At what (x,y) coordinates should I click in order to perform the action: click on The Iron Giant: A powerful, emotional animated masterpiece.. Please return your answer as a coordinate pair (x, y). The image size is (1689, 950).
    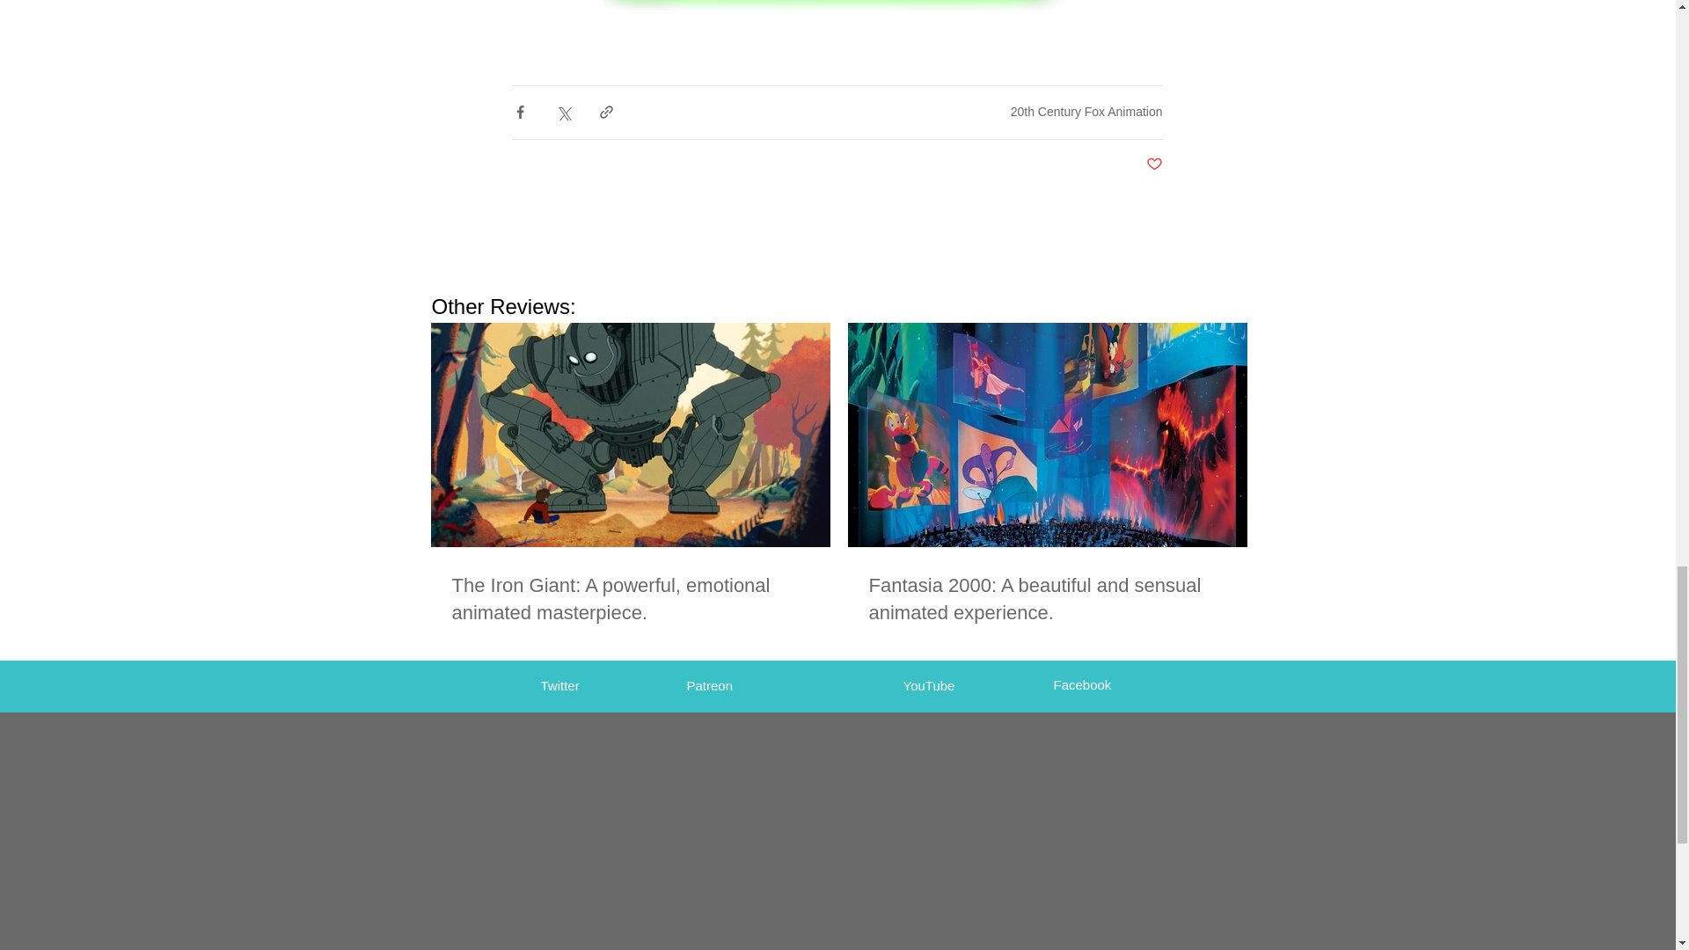
    Looking at the image, I should click on (630, 600).